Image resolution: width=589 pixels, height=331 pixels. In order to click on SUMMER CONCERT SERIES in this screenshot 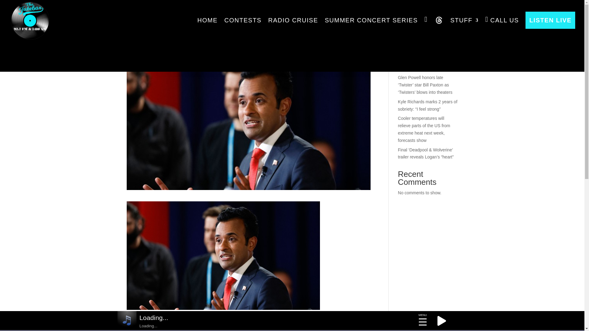, I will do `click(371, 20)`.